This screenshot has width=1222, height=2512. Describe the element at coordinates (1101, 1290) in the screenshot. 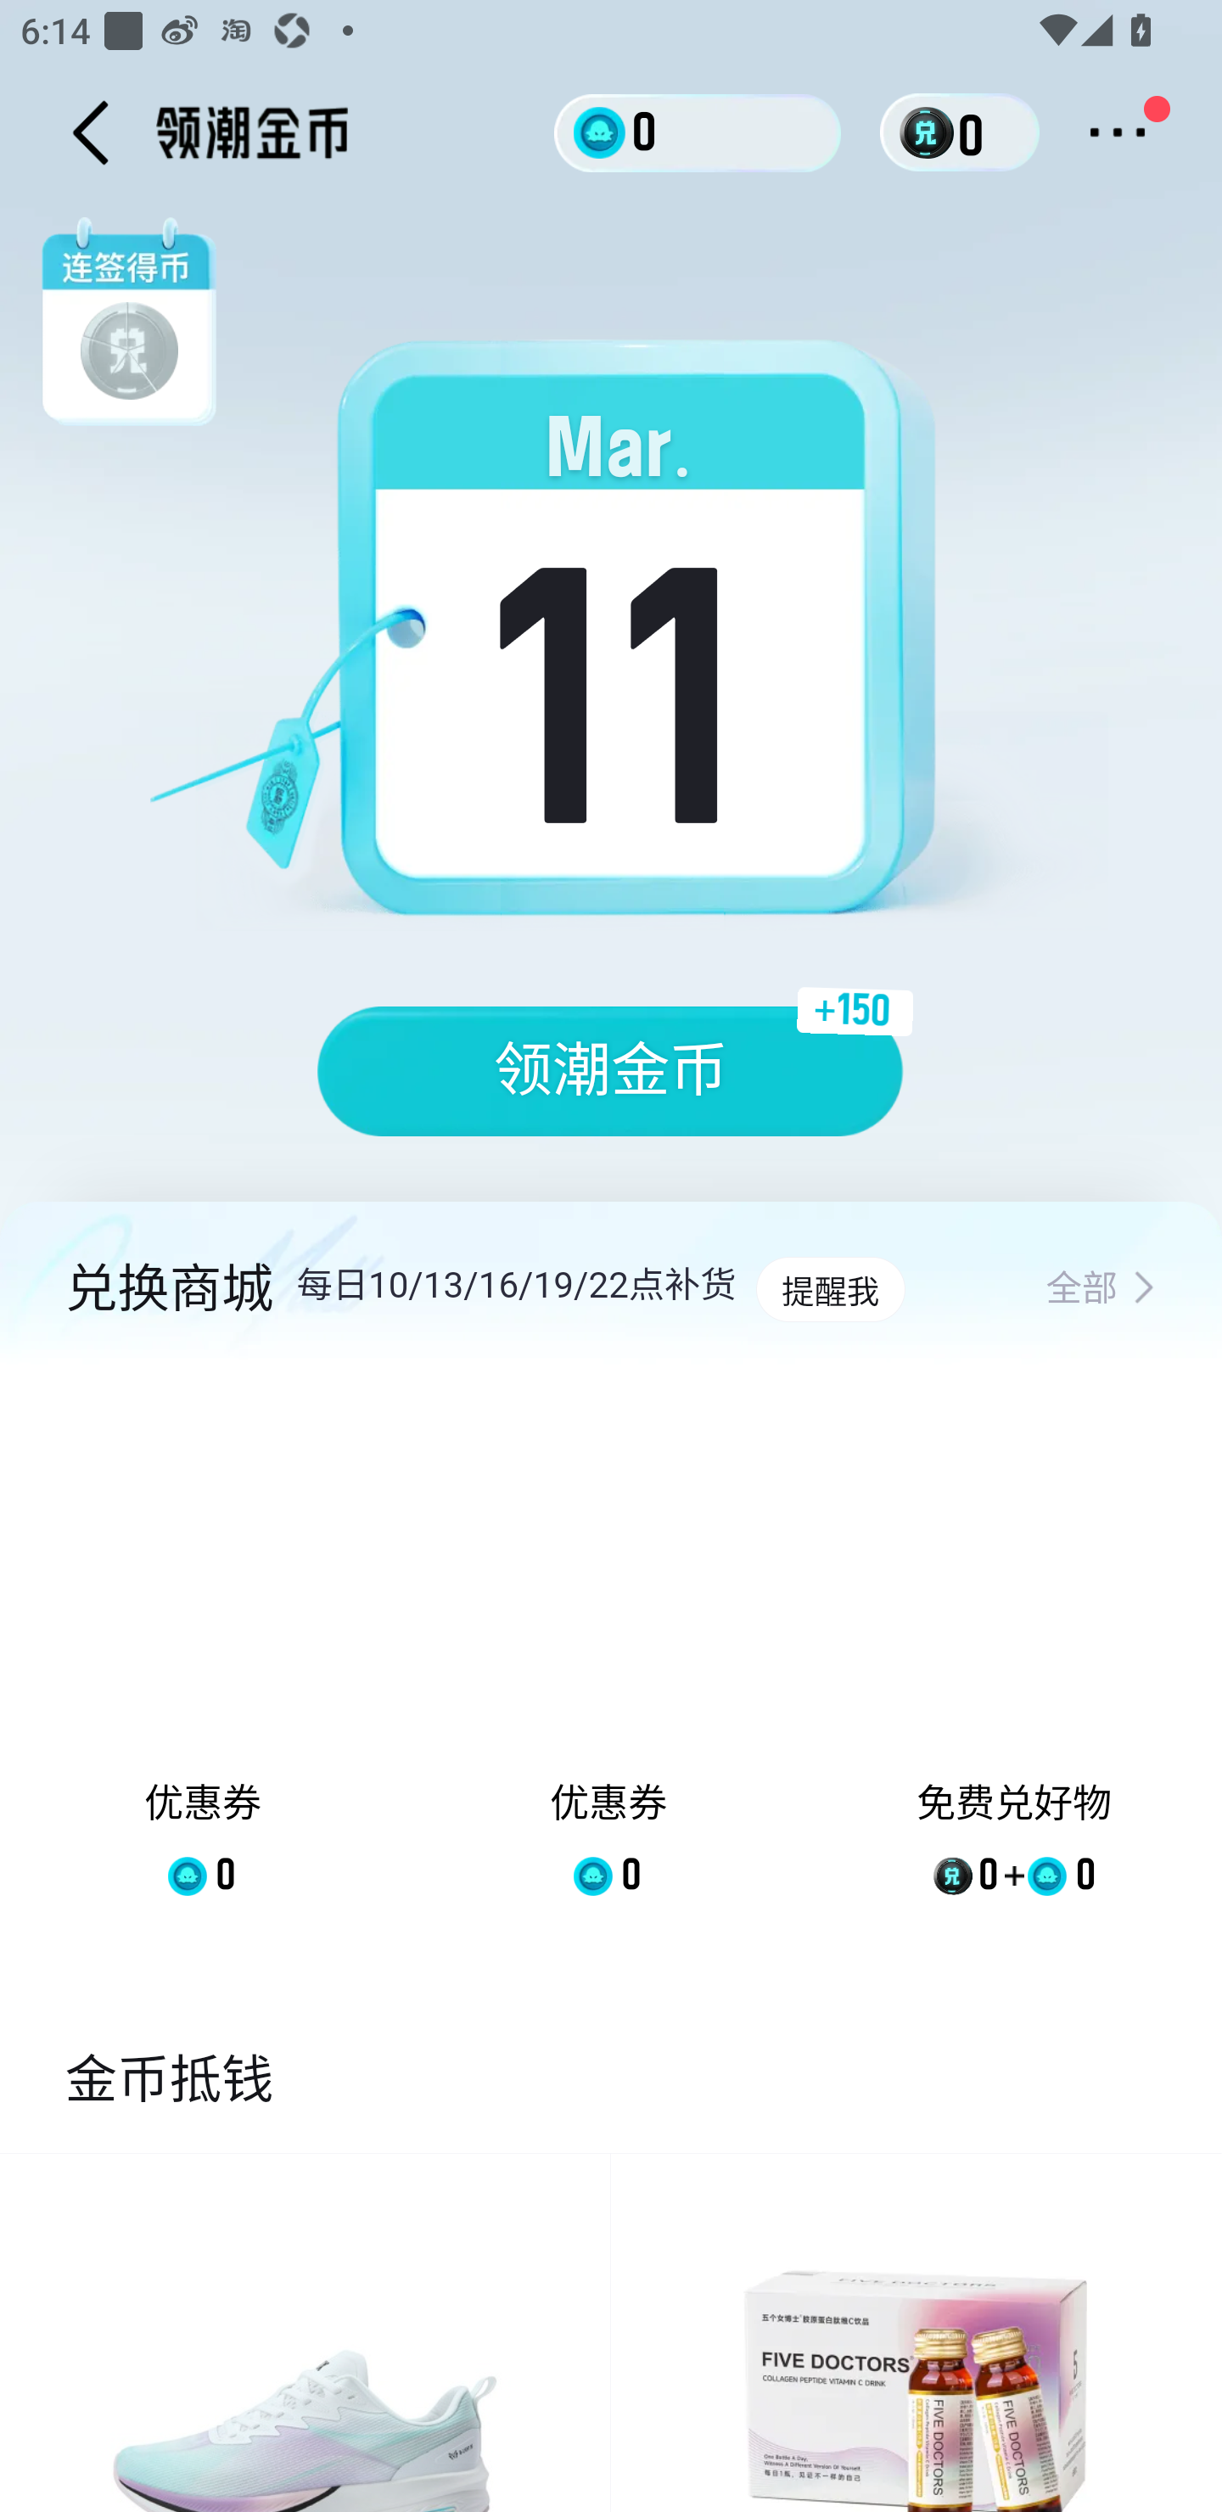

I see `全部` at that location.